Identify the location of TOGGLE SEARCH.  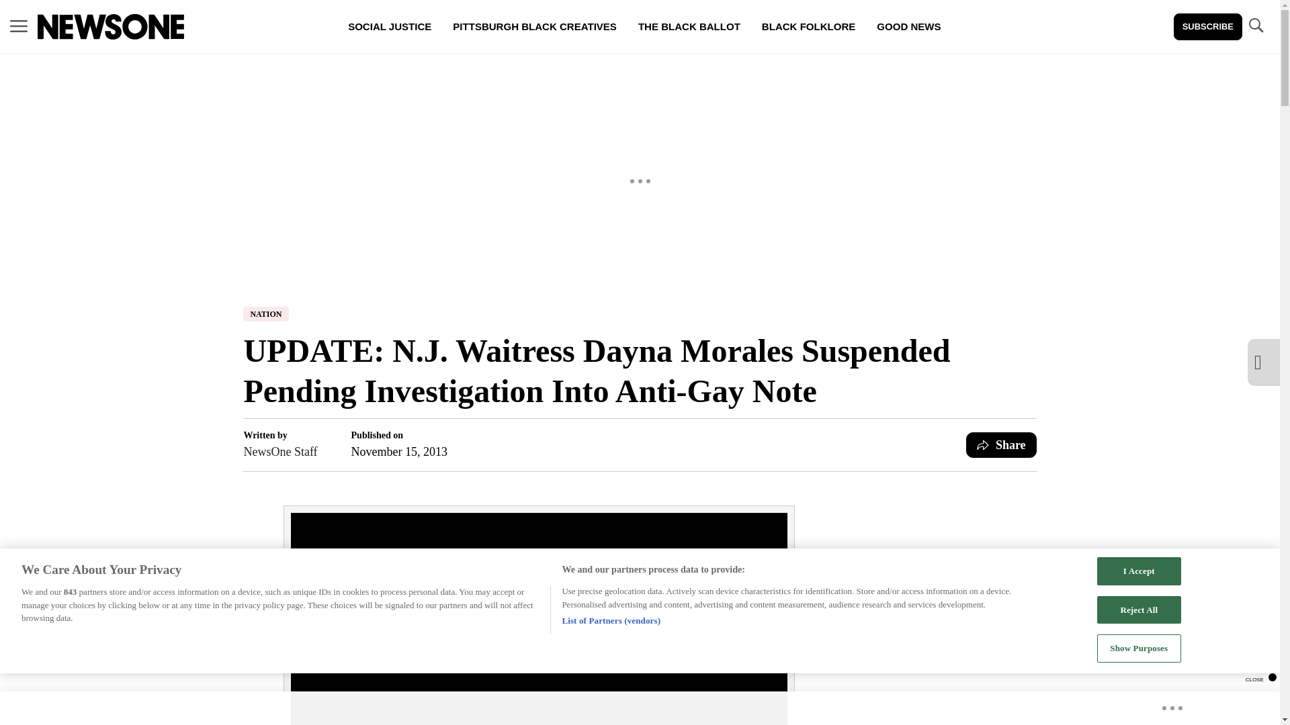
(1255, 27).